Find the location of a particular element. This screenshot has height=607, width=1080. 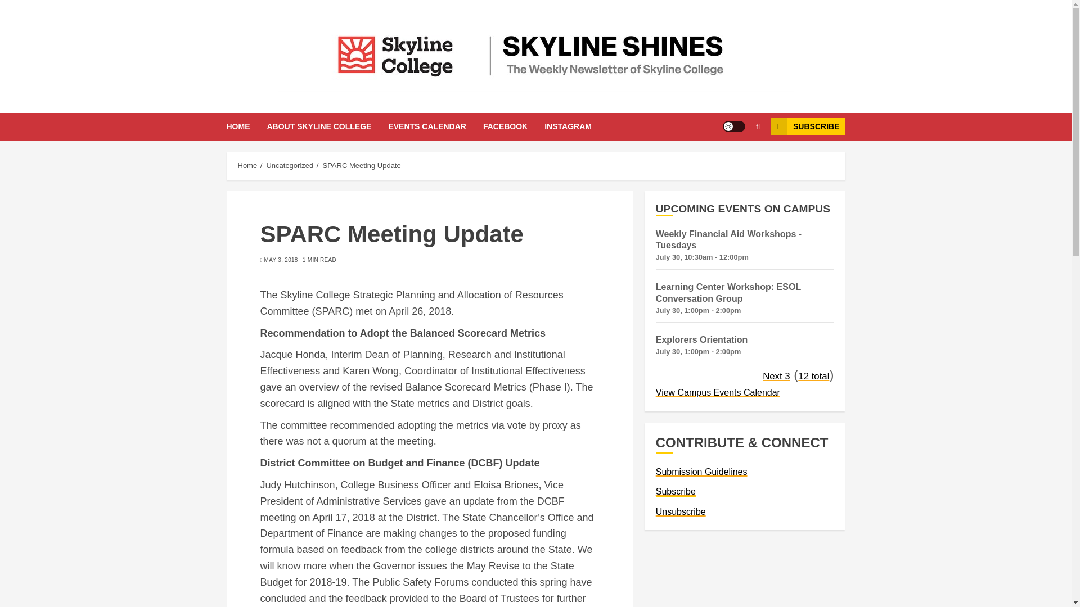

EVENTS CALENDAR is located at coordinates (435, 126).